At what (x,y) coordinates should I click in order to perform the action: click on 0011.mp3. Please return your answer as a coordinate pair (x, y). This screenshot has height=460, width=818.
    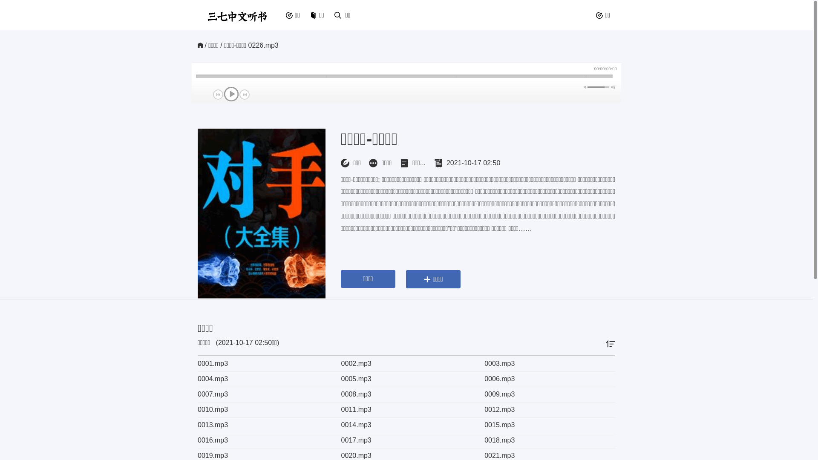
    Looking at the image, I should click on (403, 410).